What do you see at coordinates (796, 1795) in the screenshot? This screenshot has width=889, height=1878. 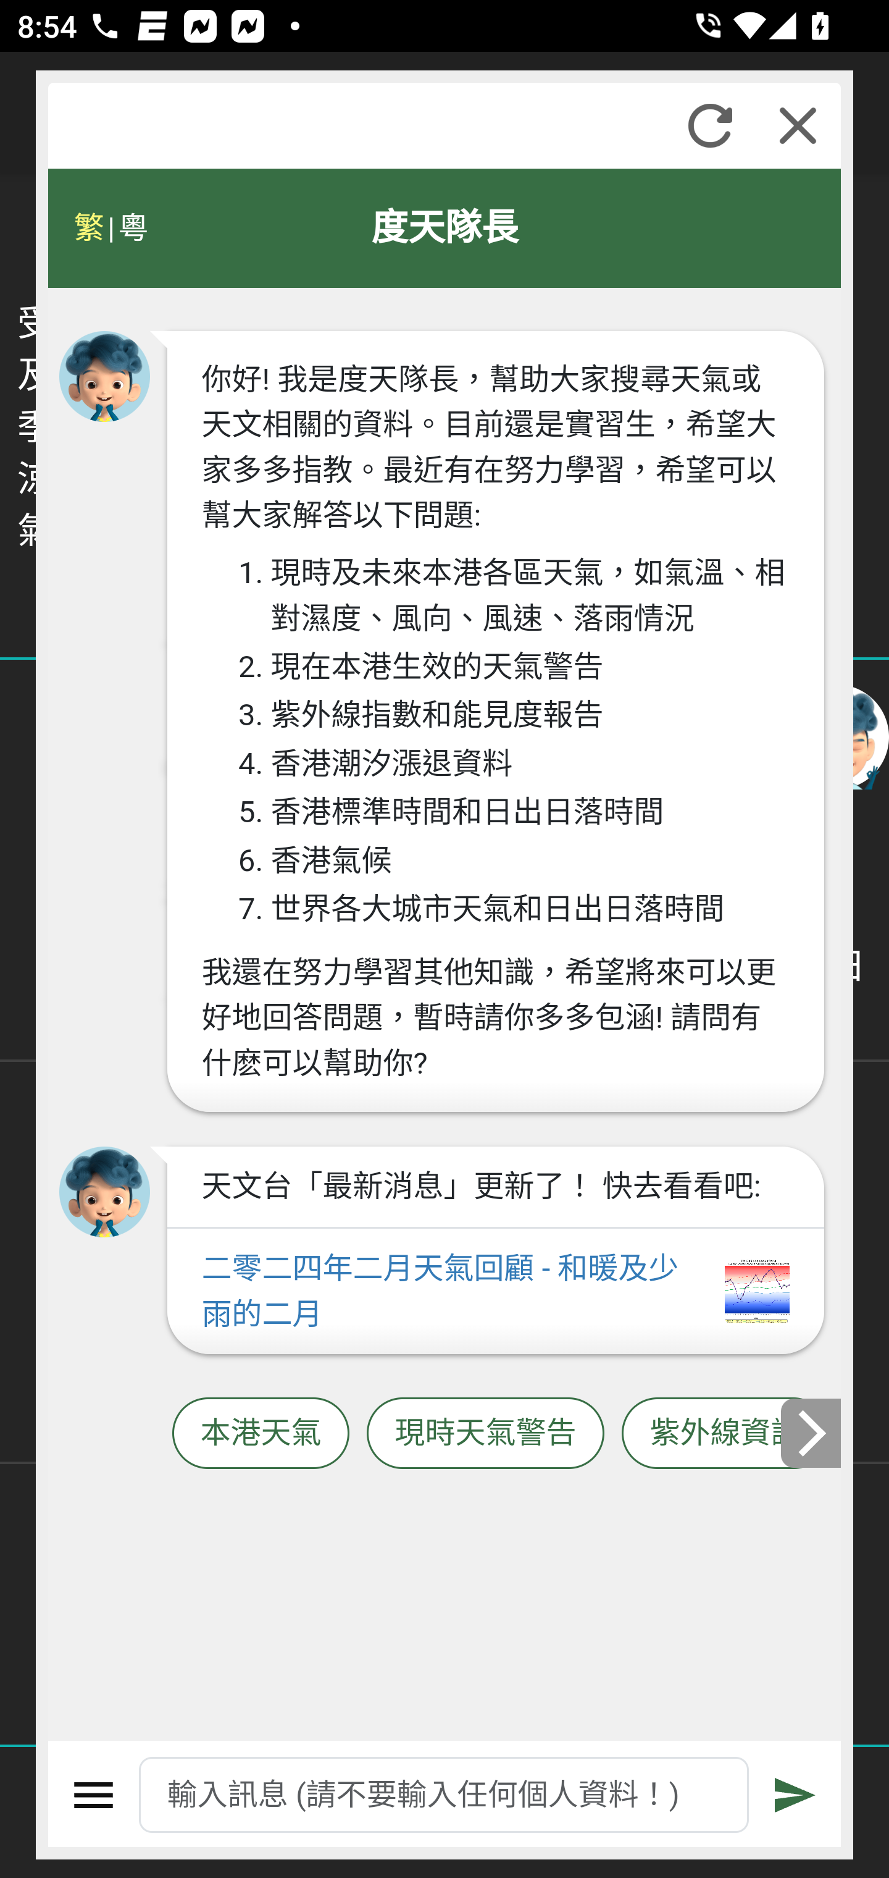 I see `遞交` at bounding box center [796, 1795].